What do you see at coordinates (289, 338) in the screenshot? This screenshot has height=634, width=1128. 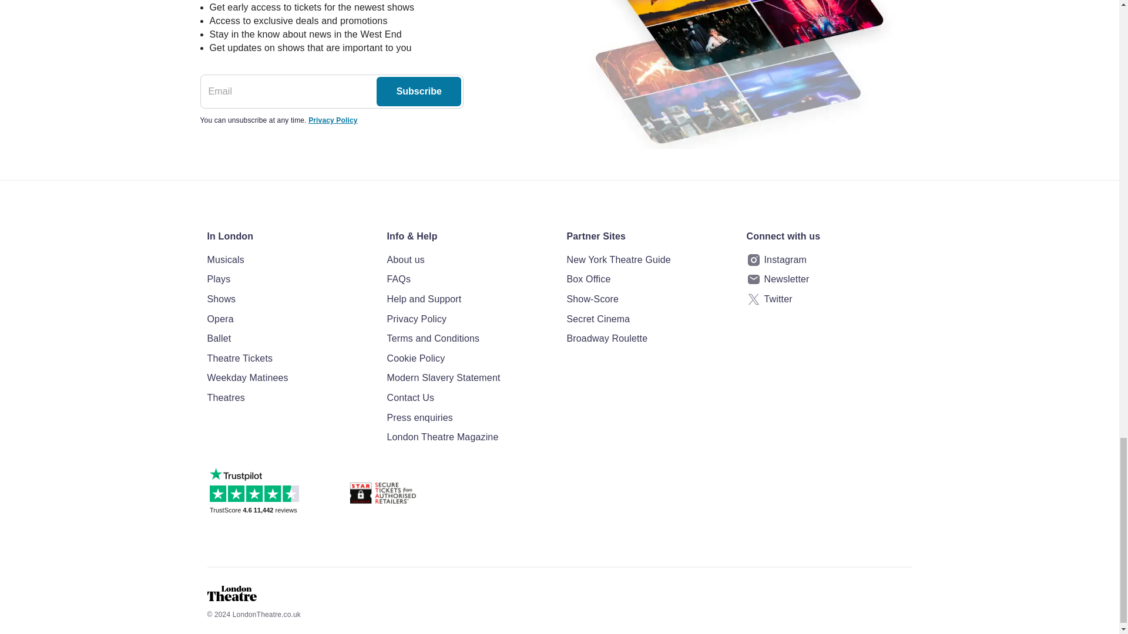 I see `Ballet` at bounding box center [289, 338].